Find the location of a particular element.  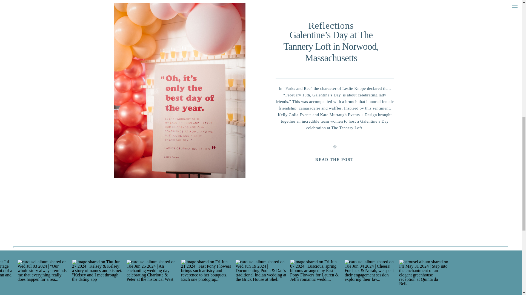

Kelly Golia Events is located at coordinates (294, 114).